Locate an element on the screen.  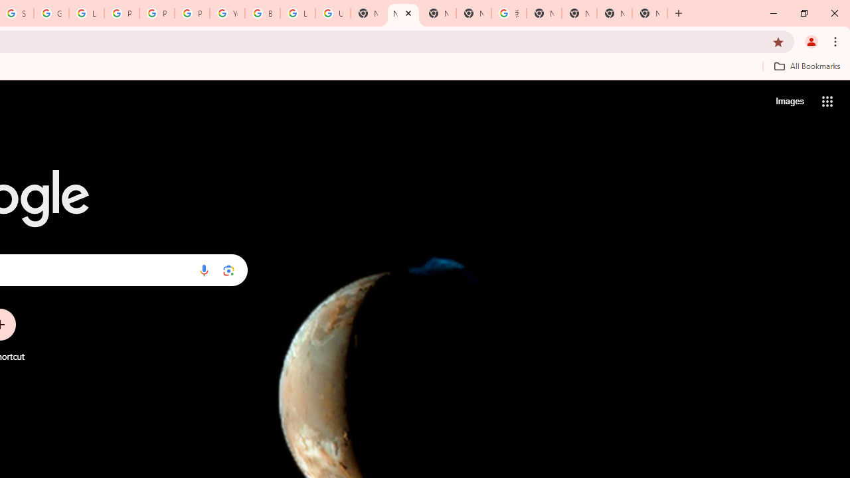
New Tab is located at coordinates (679, 13).